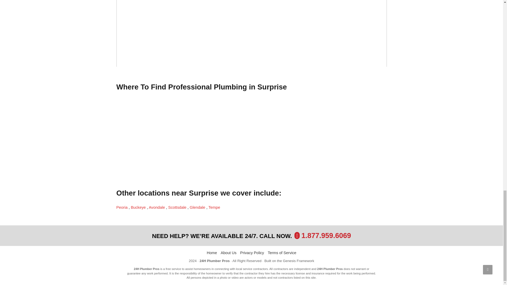  Describe the element at coordinates (282, 253) in the screenshot. I see `Terms of Service` at that location.